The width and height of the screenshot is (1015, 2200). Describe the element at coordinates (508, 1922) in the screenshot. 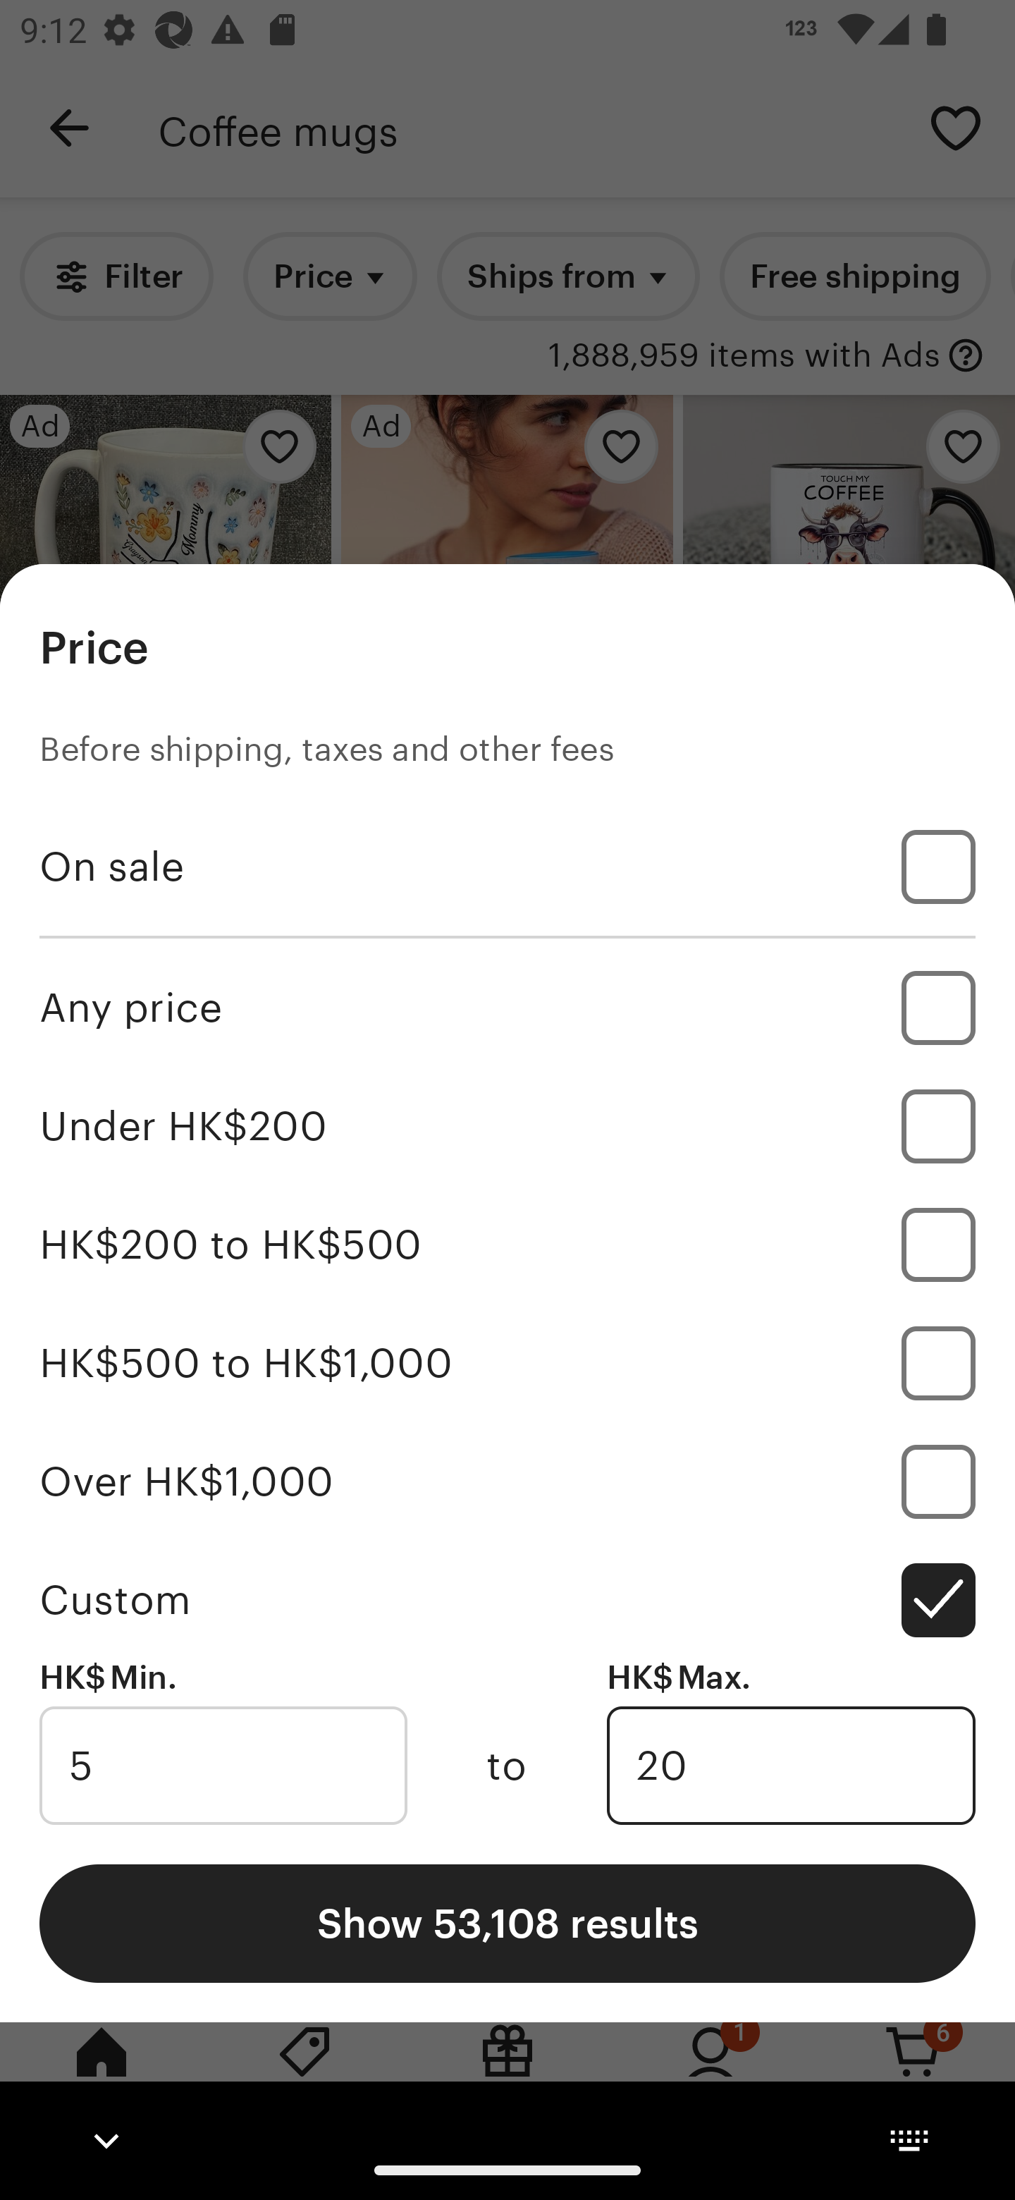

I see `Show 53,108 results` at that location.